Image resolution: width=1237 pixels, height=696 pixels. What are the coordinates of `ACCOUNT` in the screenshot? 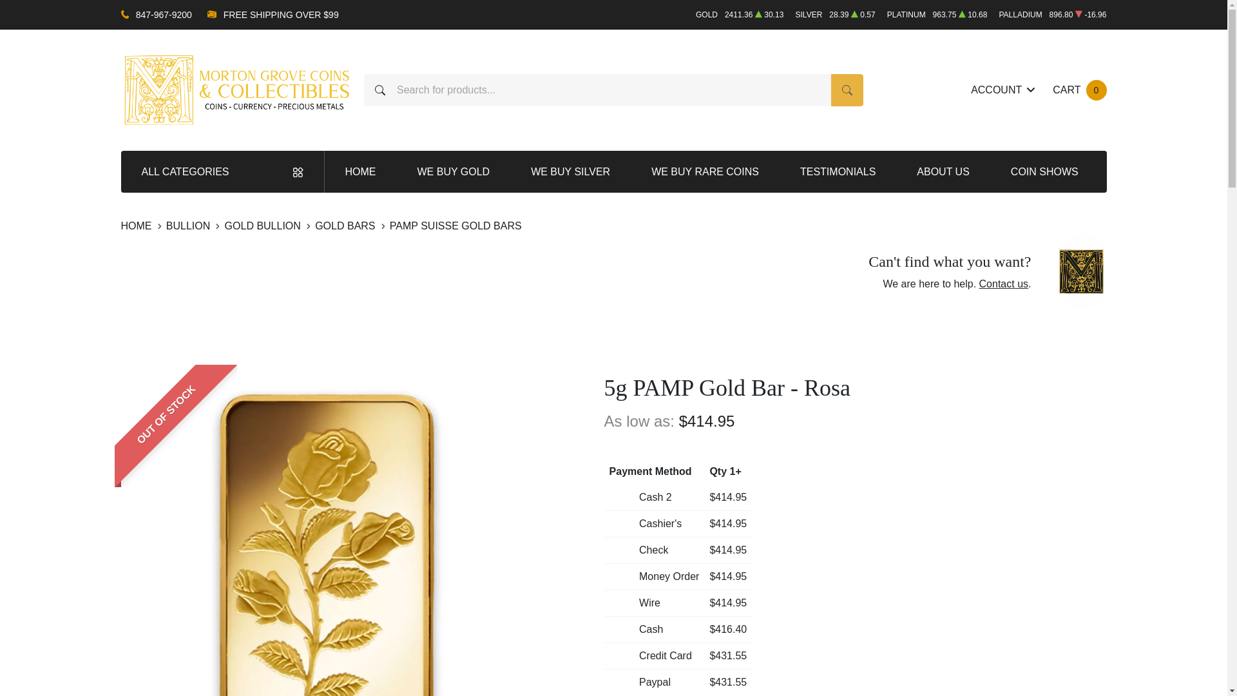 It's located at (1002, 90).